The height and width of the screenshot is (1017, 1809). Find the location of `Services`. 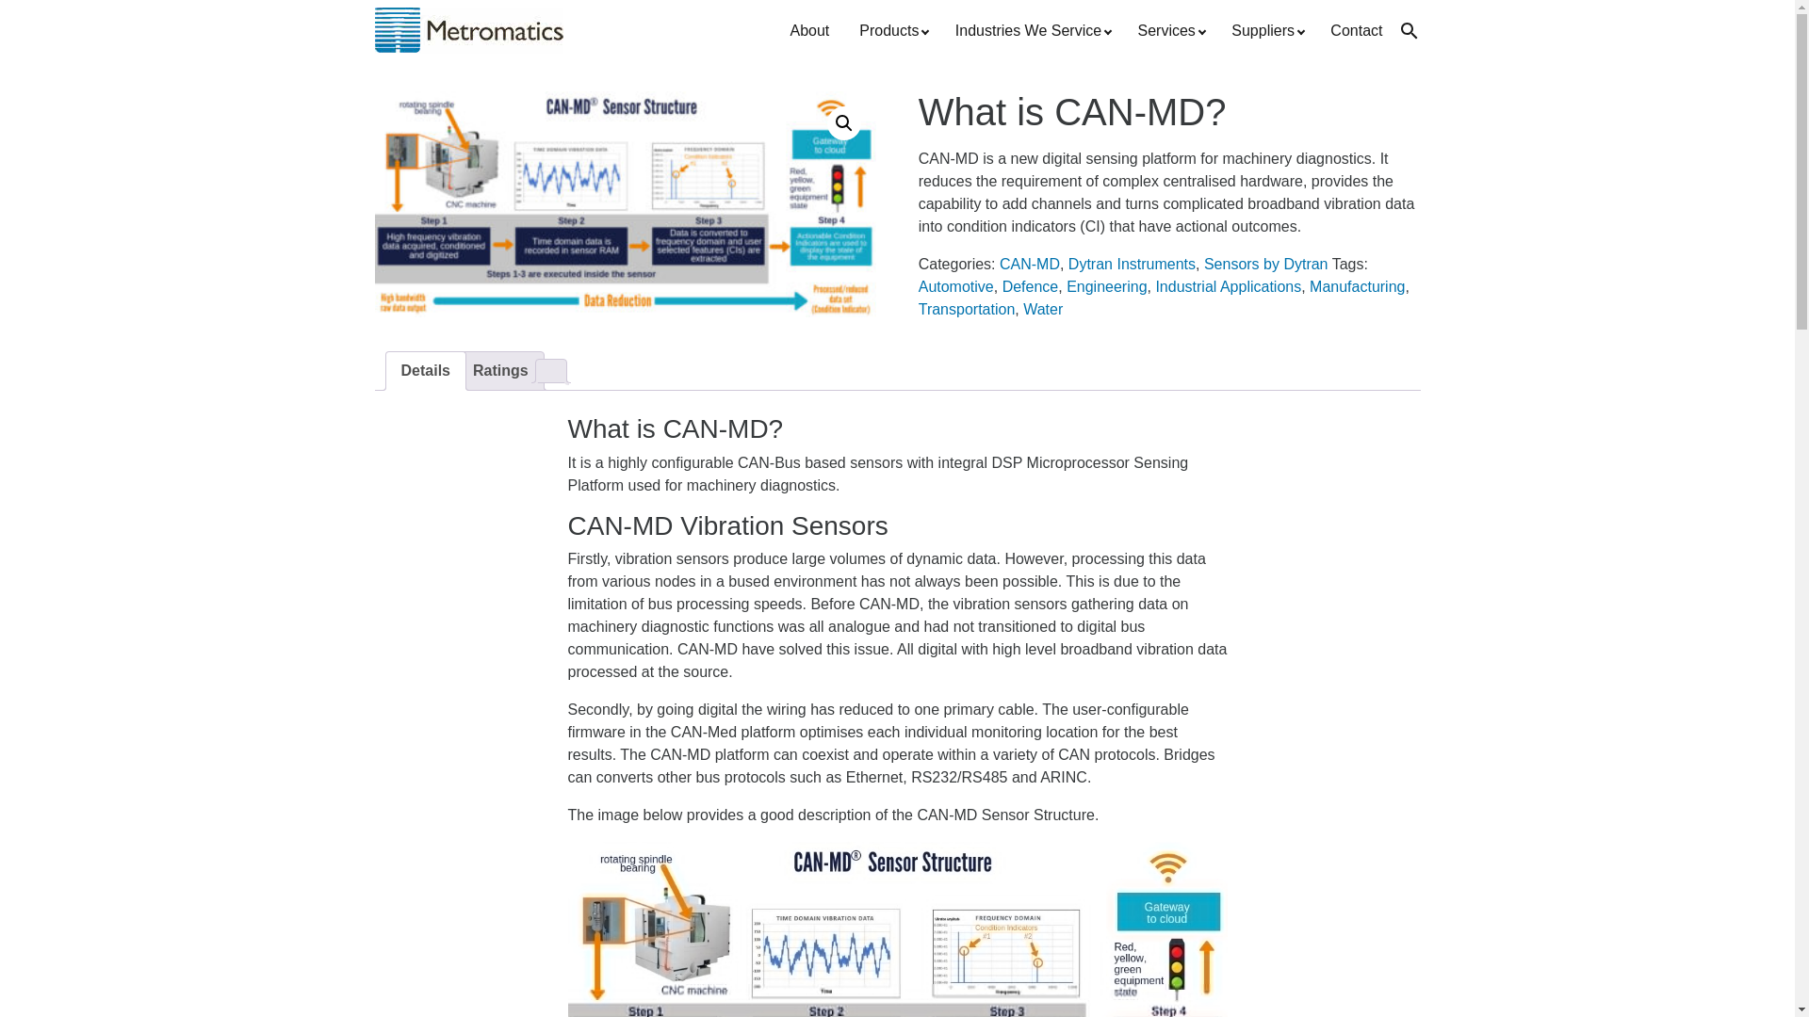

Services is located at coordinates (1170, 29).